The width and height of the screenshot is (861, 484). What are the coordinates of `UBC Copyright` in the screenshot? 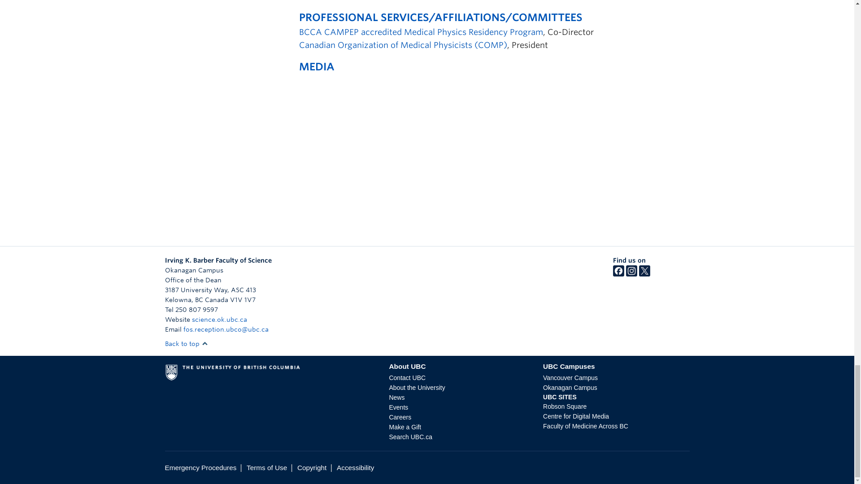 It's located at (311, 467).